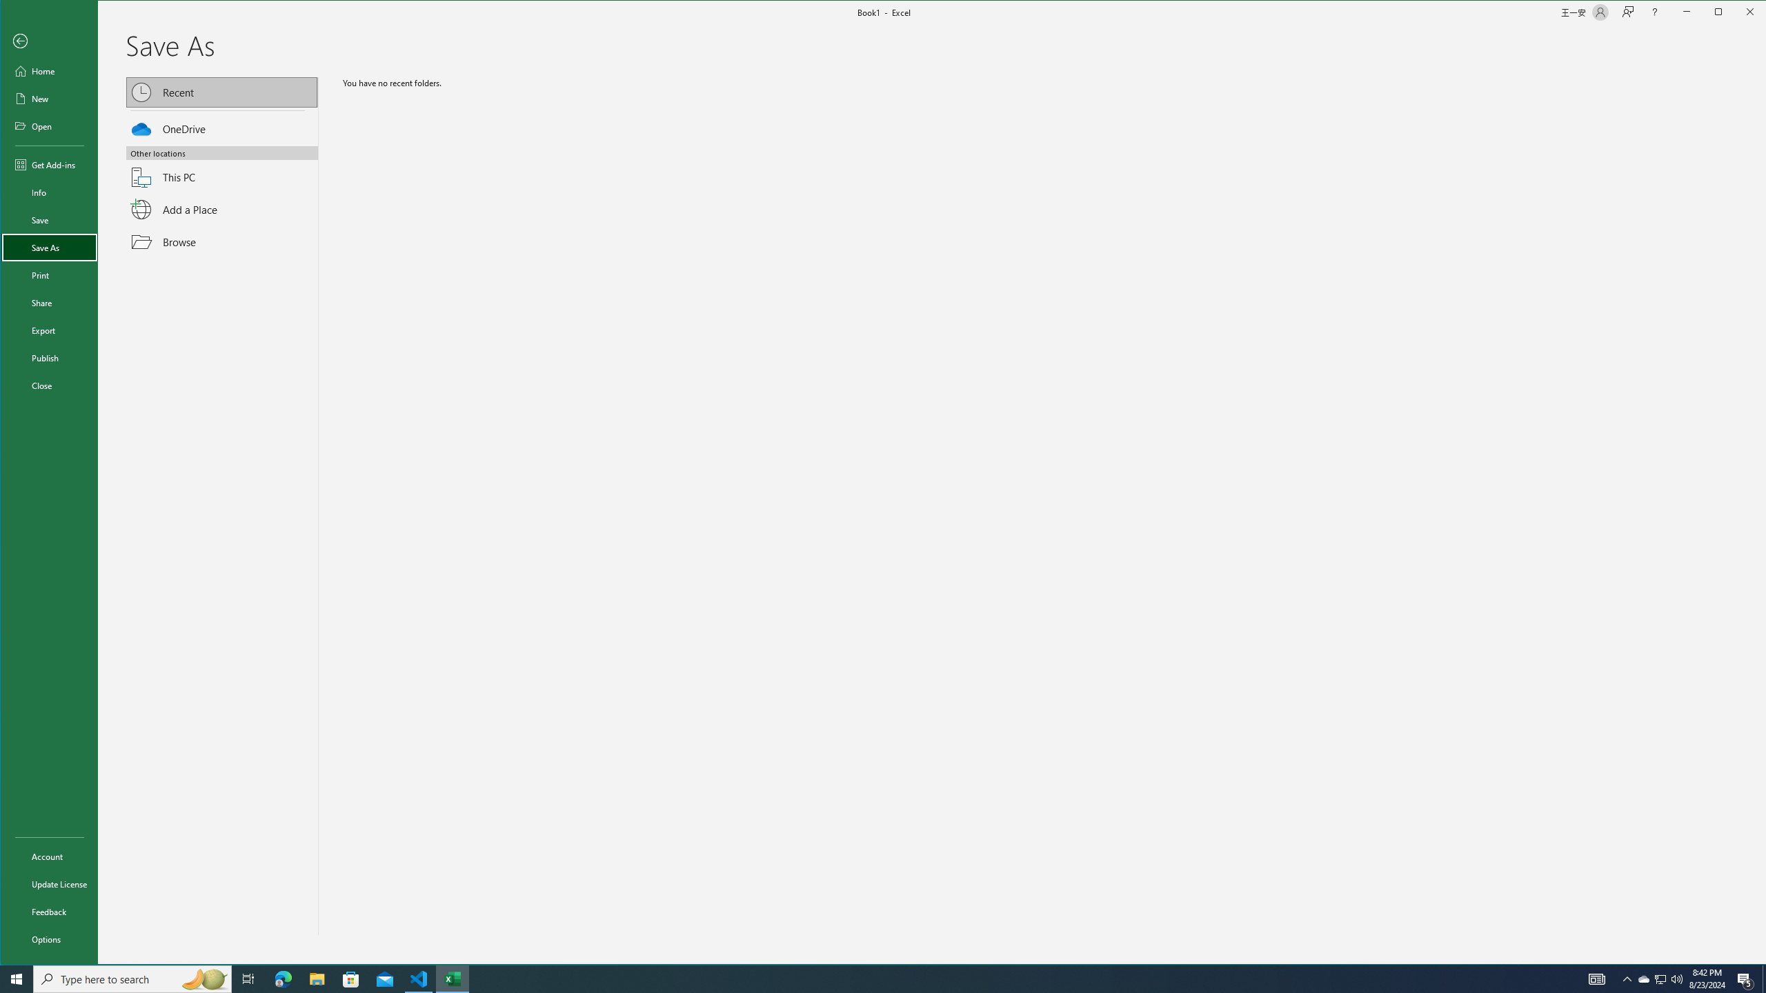  I want to click on Print, so click(49, 274).